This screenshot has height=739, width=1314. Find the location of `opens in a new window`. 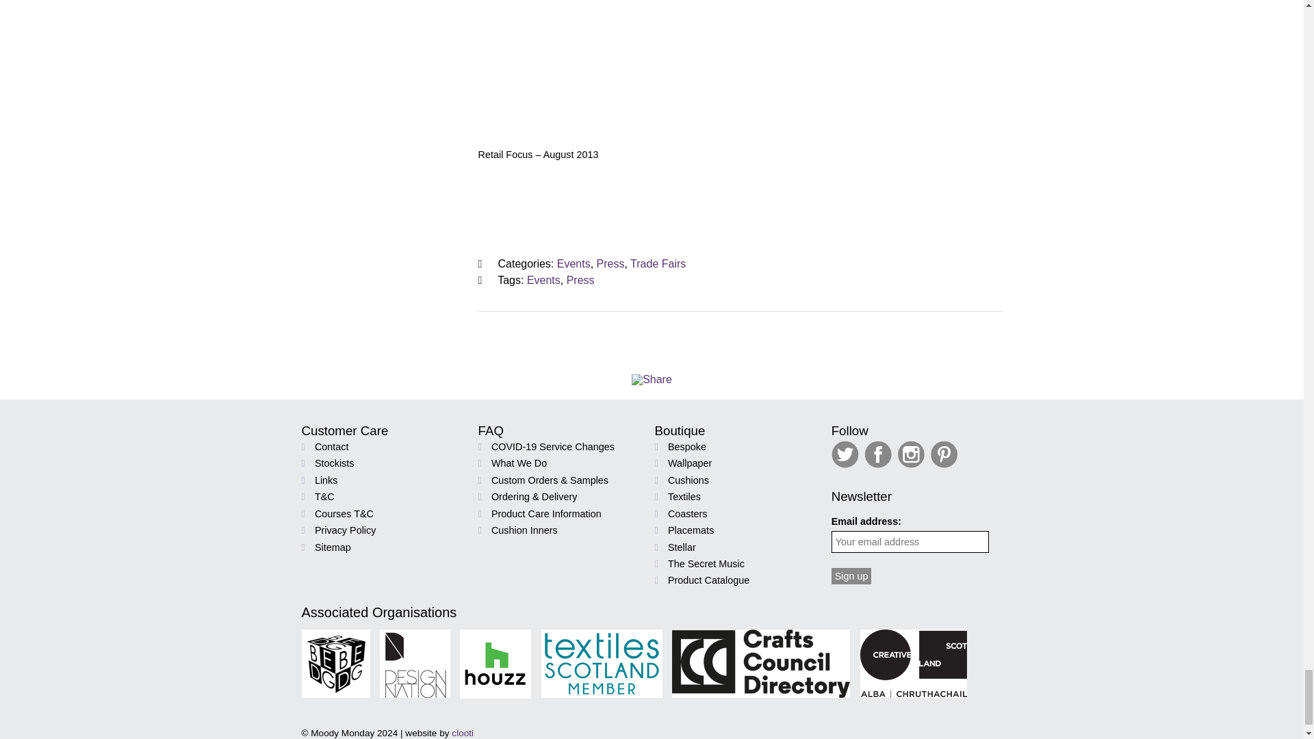

opens in a new window is located at coordinates (945, 464).